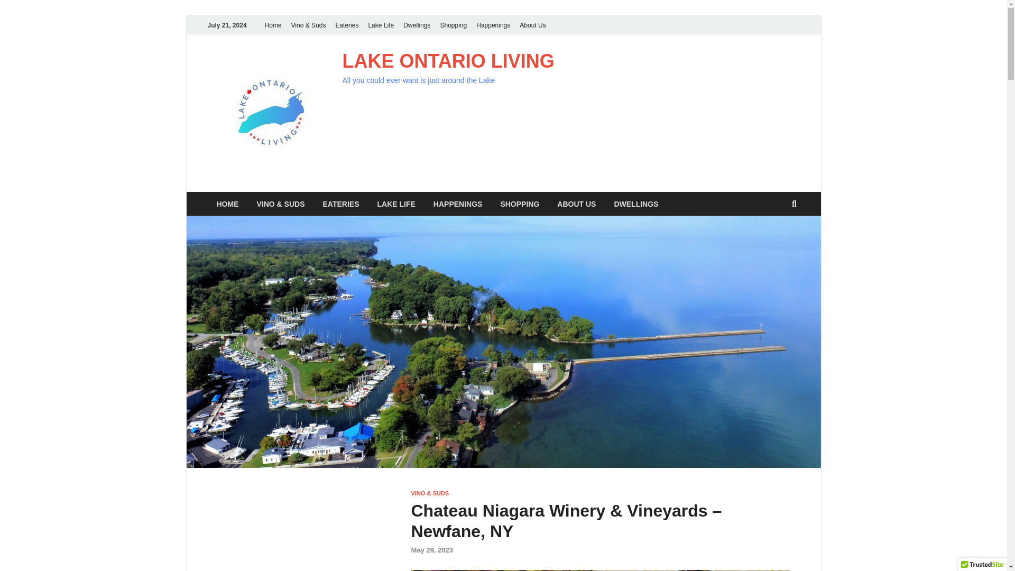 The width and height of the screenshot is (1015, 571). I want to click on SHOPPING, so click(519, 204).